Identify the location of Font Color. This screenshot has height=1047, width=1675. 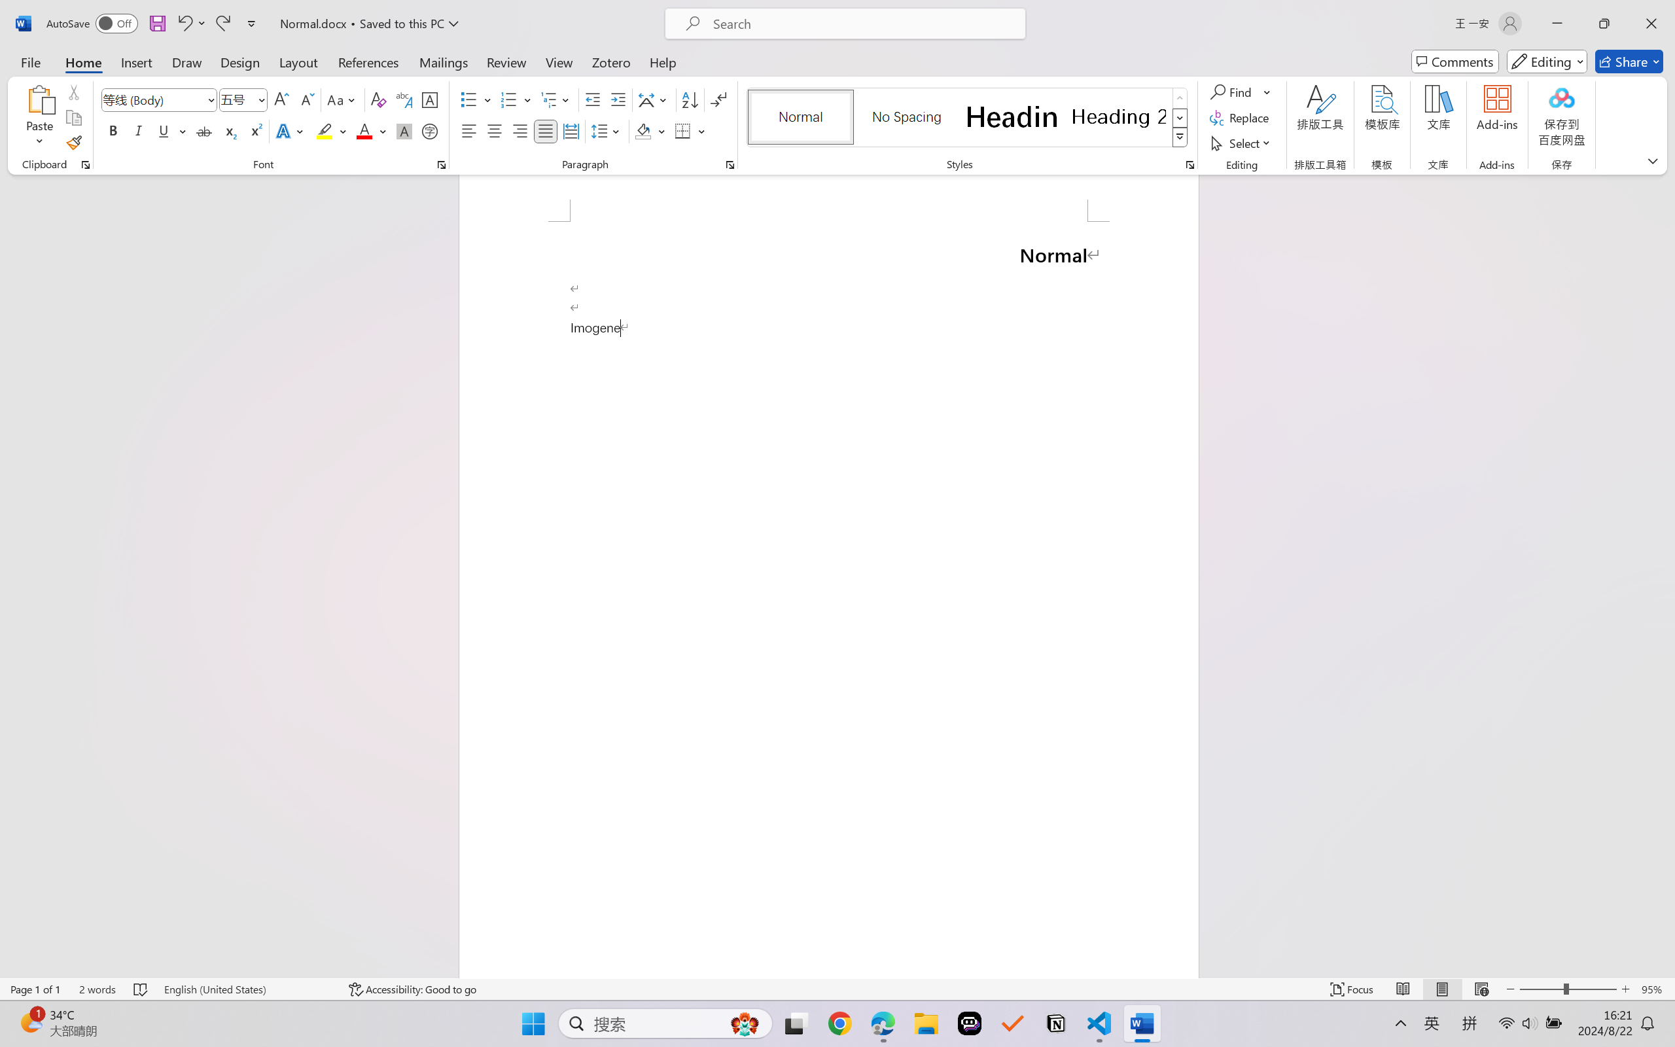
(372, 131).